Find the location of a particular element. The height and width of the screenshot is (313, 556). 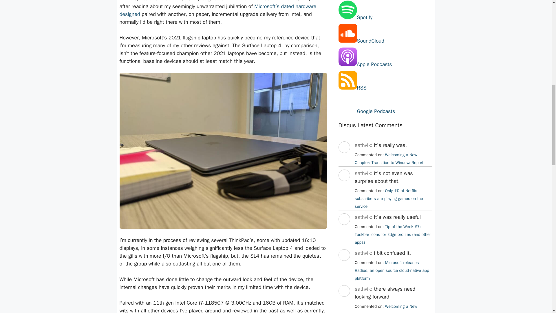

sathvik is located at coordinates (344, 230).